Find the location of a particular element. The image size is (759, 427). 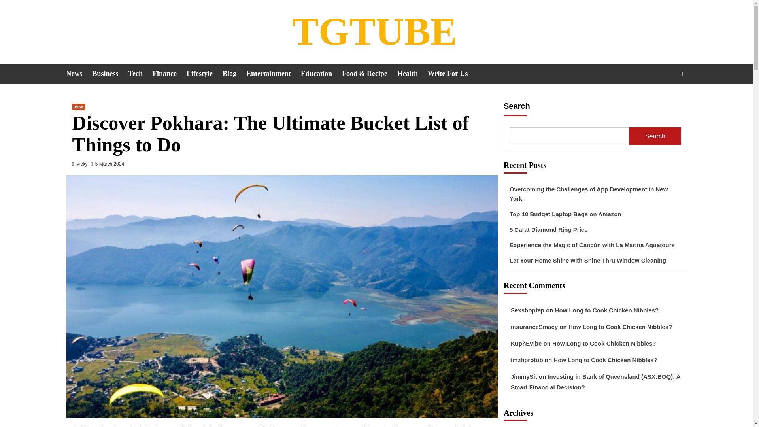

Tech is located at coordinates (140, 74).